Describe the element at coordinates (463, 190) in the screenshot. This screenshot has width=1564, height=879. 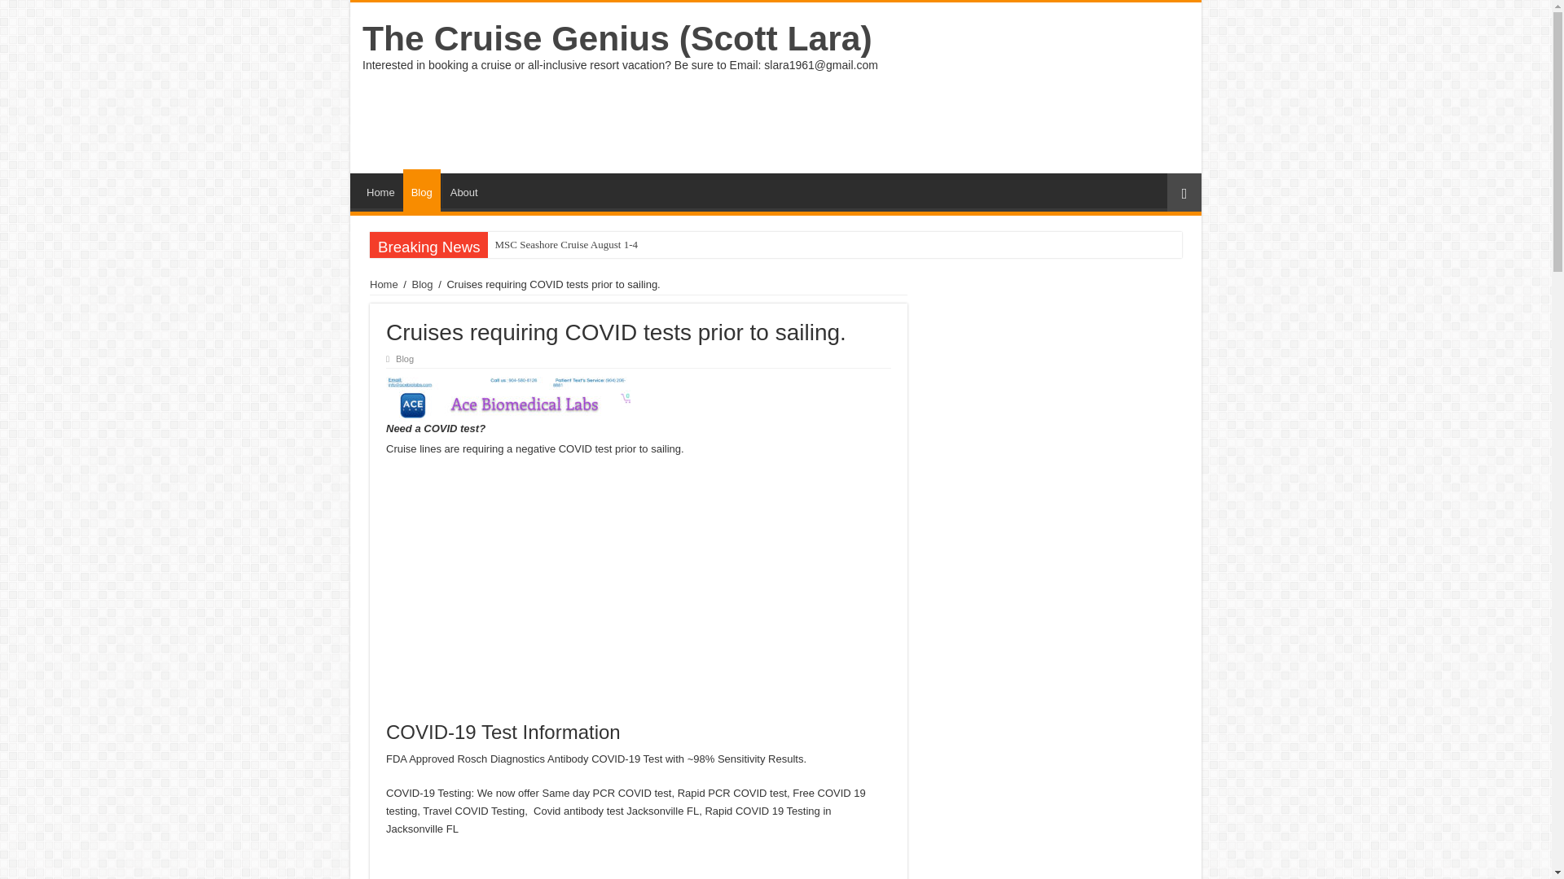
I see `About` at that location.